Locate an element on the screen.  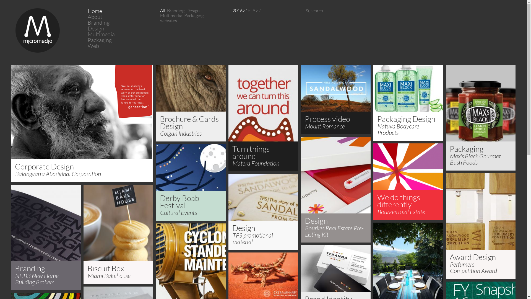
Turn things around
Matera Foundation is located at coordinates (263, 118).